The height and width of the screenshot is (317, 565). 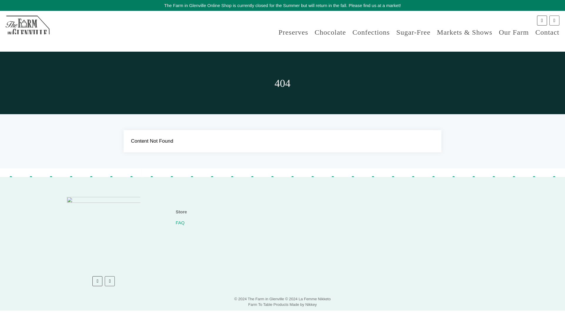 What do you see at coordinates (97, 281) in the screenshot?
I see `Follow on Instagram` at bounding box center [97, 281].